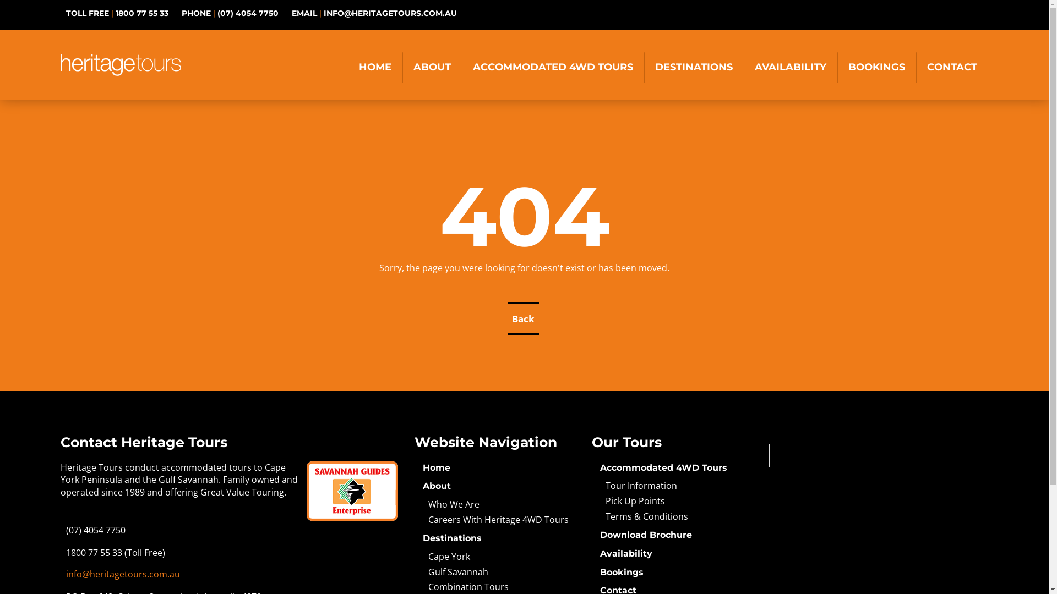 Image resolution: width=1057 pixels, height=594 pixels. I want to click on Tour Information, so click(679, 486).